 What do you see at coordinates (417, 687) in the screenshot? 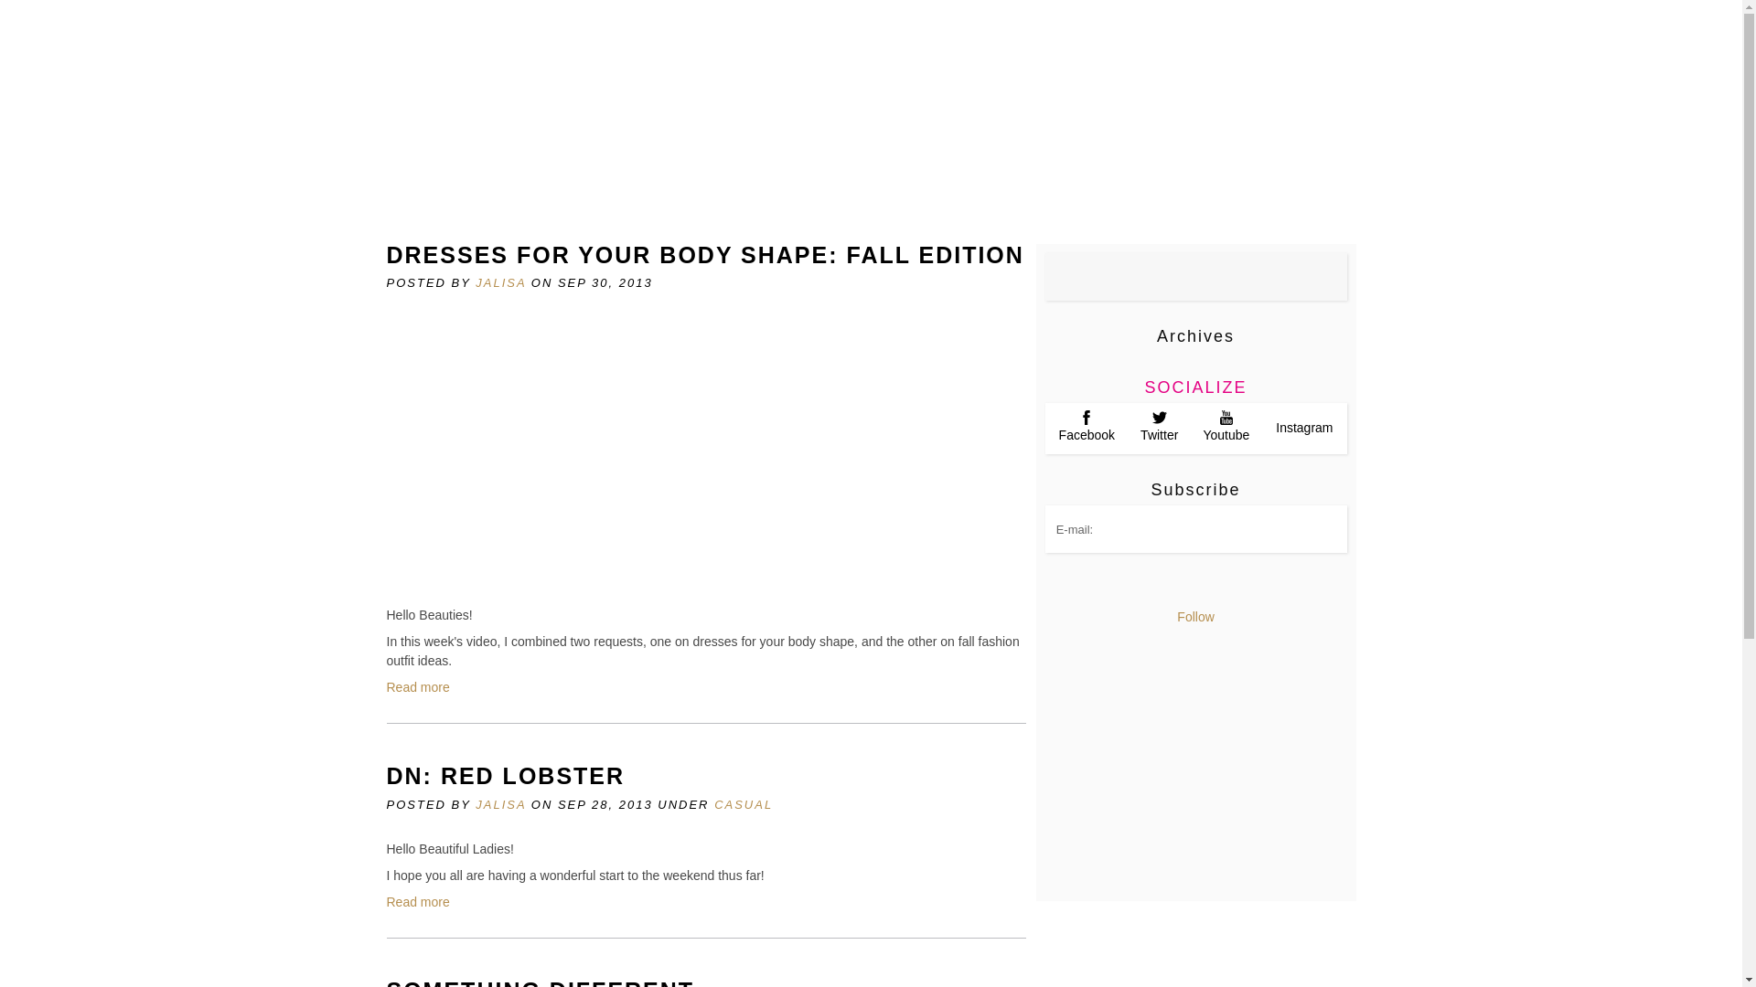
I see `Read more` at bounding box center [417, 687].